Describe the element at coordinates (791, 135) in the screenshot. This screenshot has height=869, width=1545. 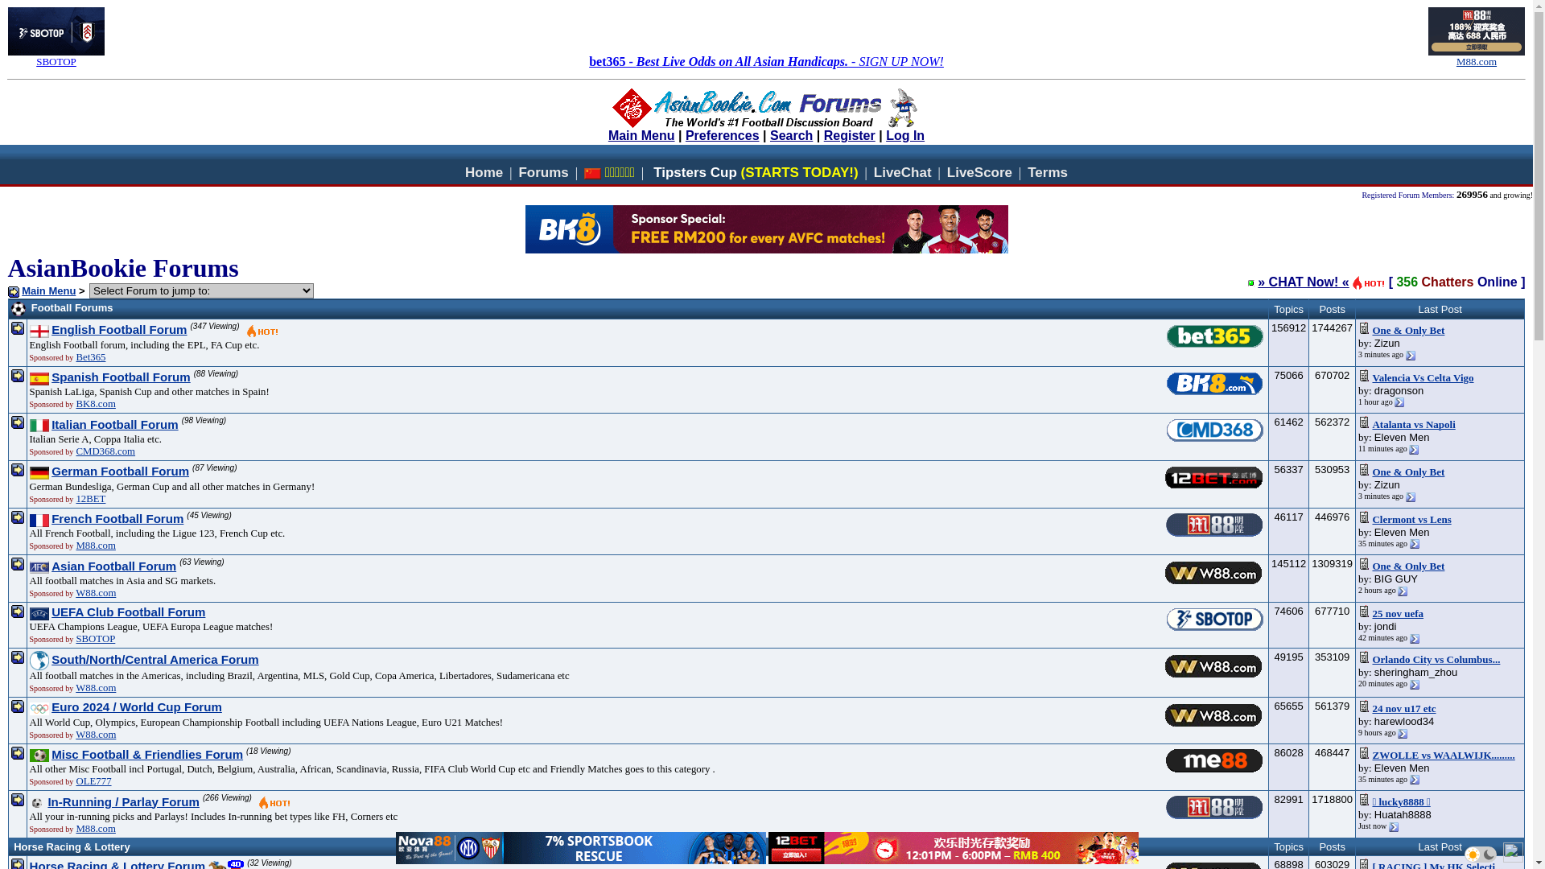
I see `Search` at that location.